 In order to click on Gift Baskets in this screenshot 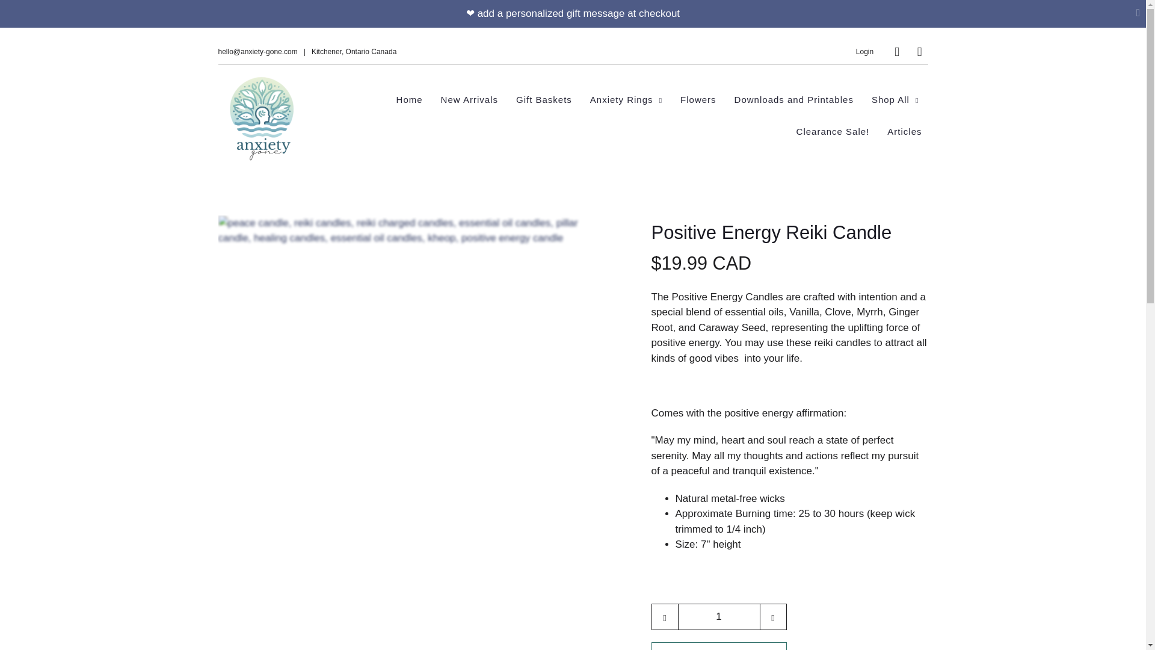, I will do `click(544, 100)`.